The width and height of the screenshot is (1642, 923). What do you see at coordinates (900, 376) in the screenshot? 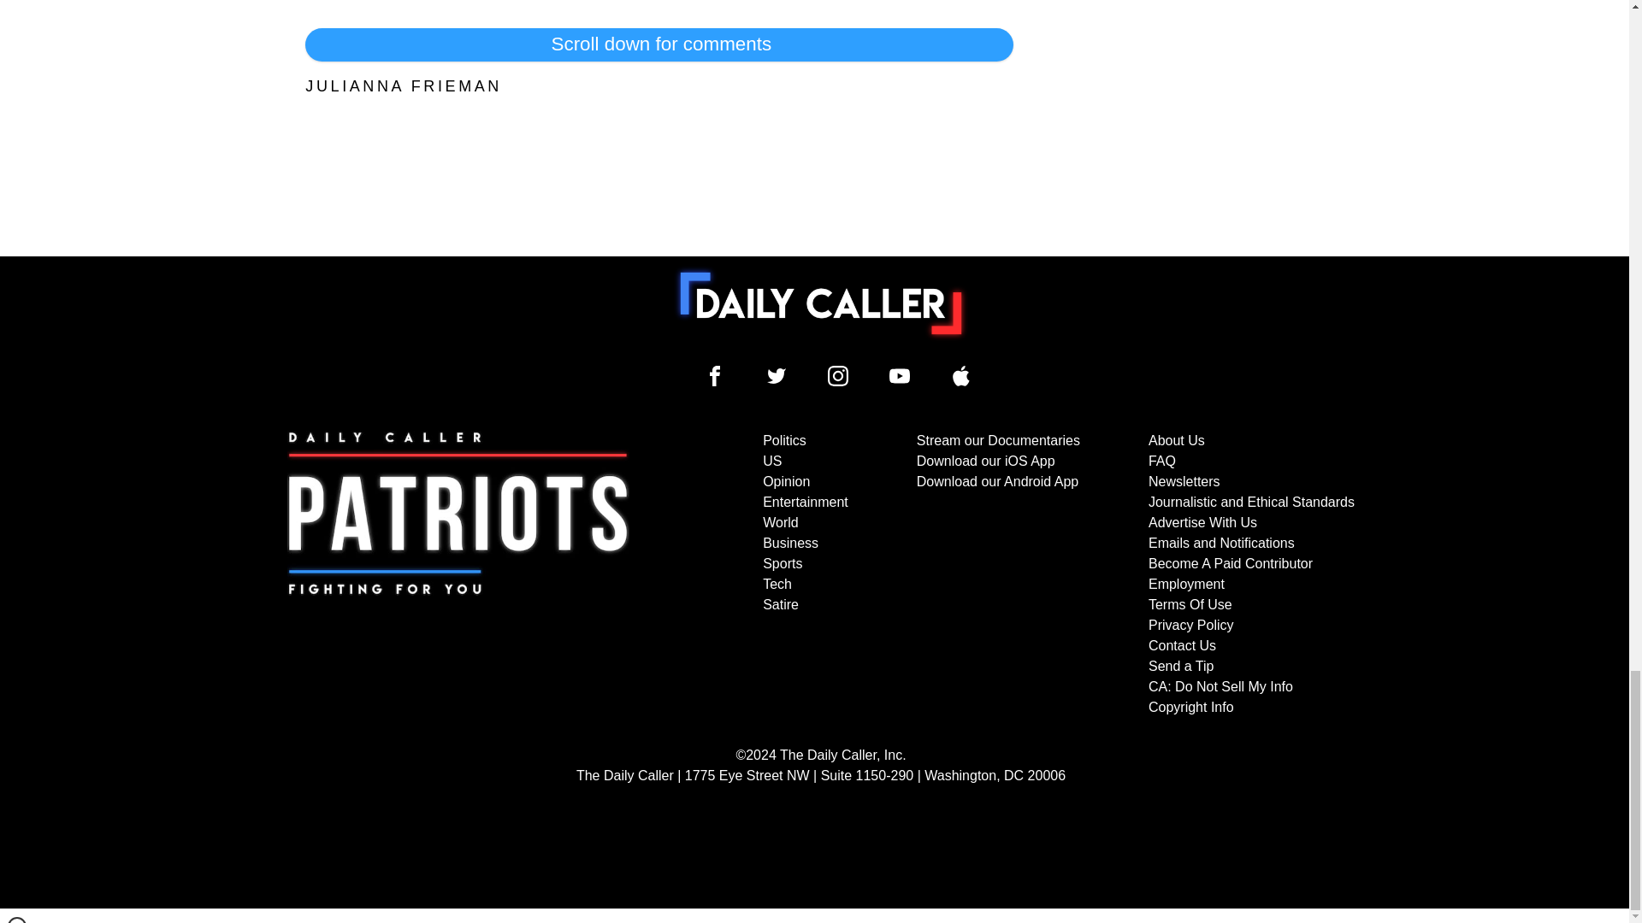
I see `Daily Caller YouTube` at bounding box center [900, 376].